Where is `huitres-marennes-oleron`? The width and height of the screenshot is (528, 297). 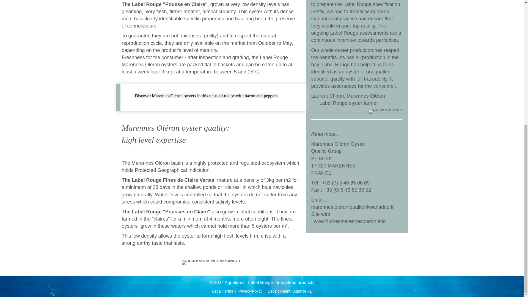
huitres-marennes-oleron is located at coordinates (211, 263).